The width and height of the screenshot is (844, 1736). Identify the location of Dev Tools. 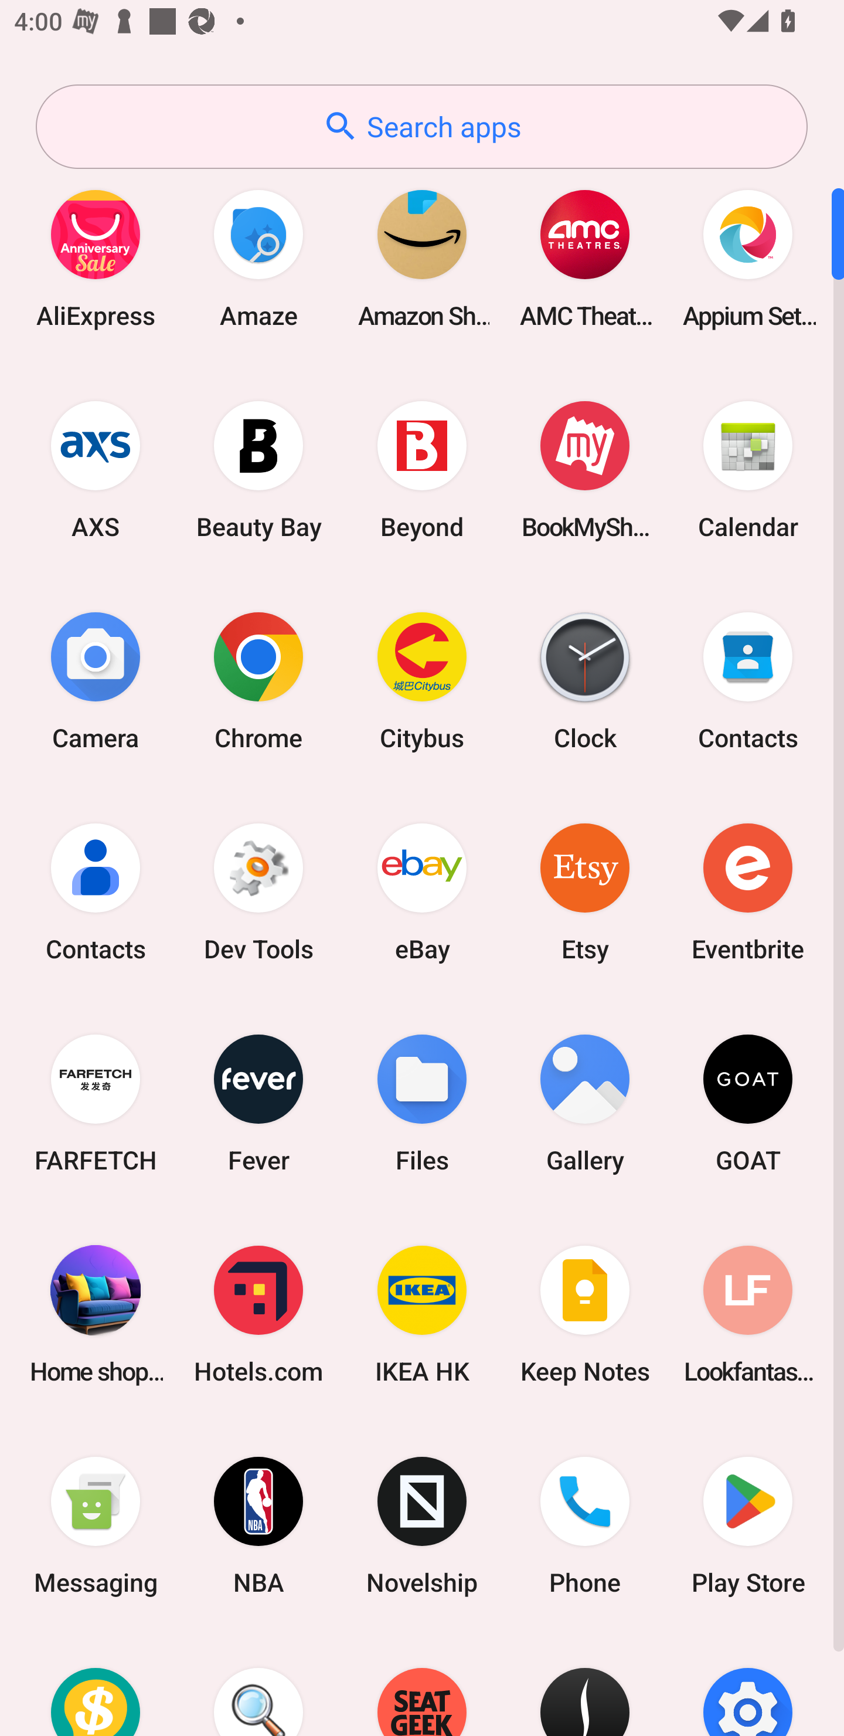
(258, 891).